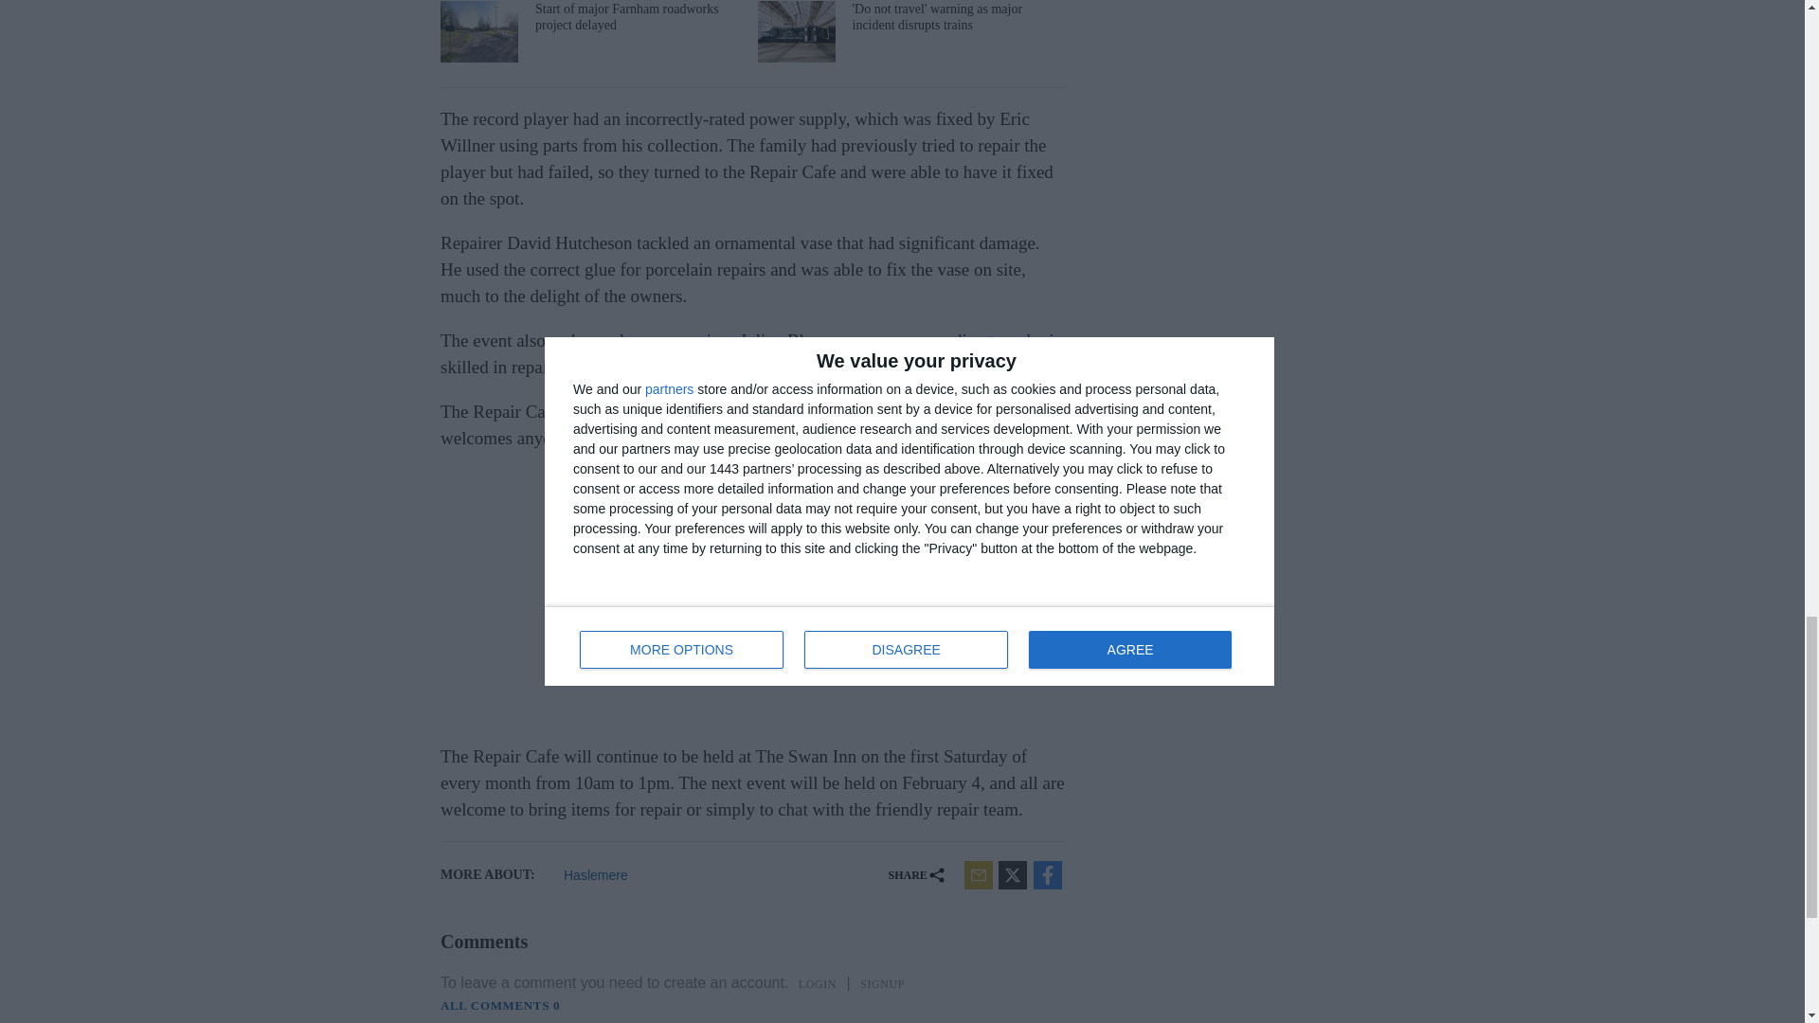  I want to click on Start of major Farnham roadworks project delayed, so click(591, 31).